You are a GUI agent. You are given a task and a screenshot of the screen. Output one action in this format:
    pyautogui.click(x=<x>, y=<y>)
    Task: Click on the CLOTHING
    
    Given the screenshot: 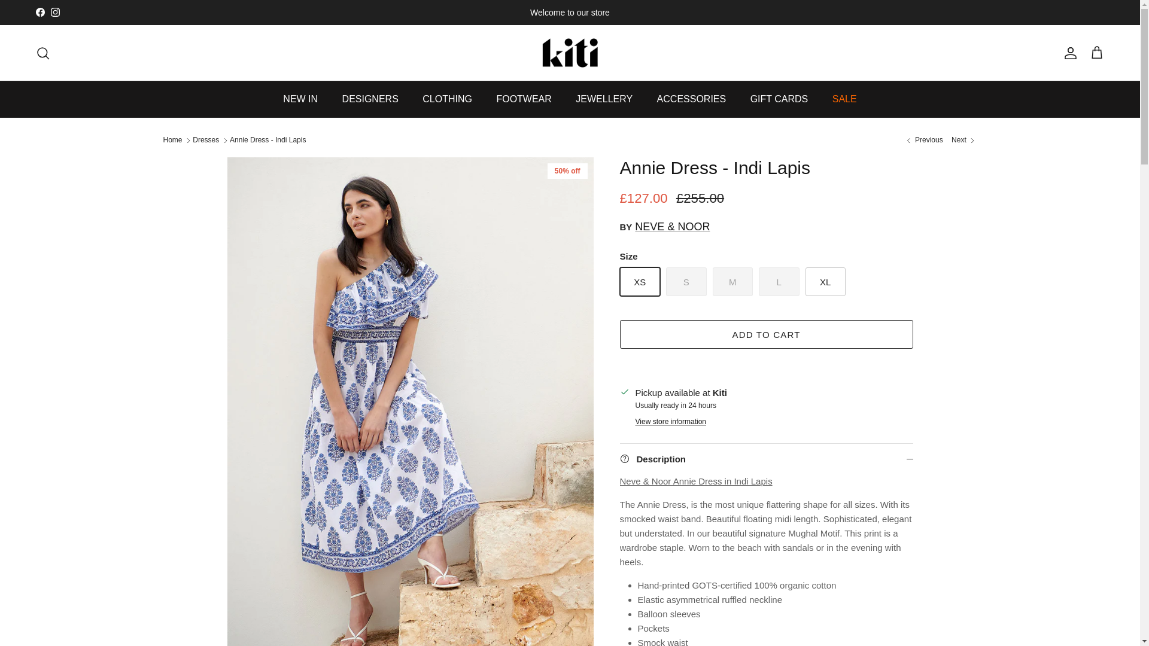 What is the action you would take?
    pyautogui.click(x=446, y=99)
    